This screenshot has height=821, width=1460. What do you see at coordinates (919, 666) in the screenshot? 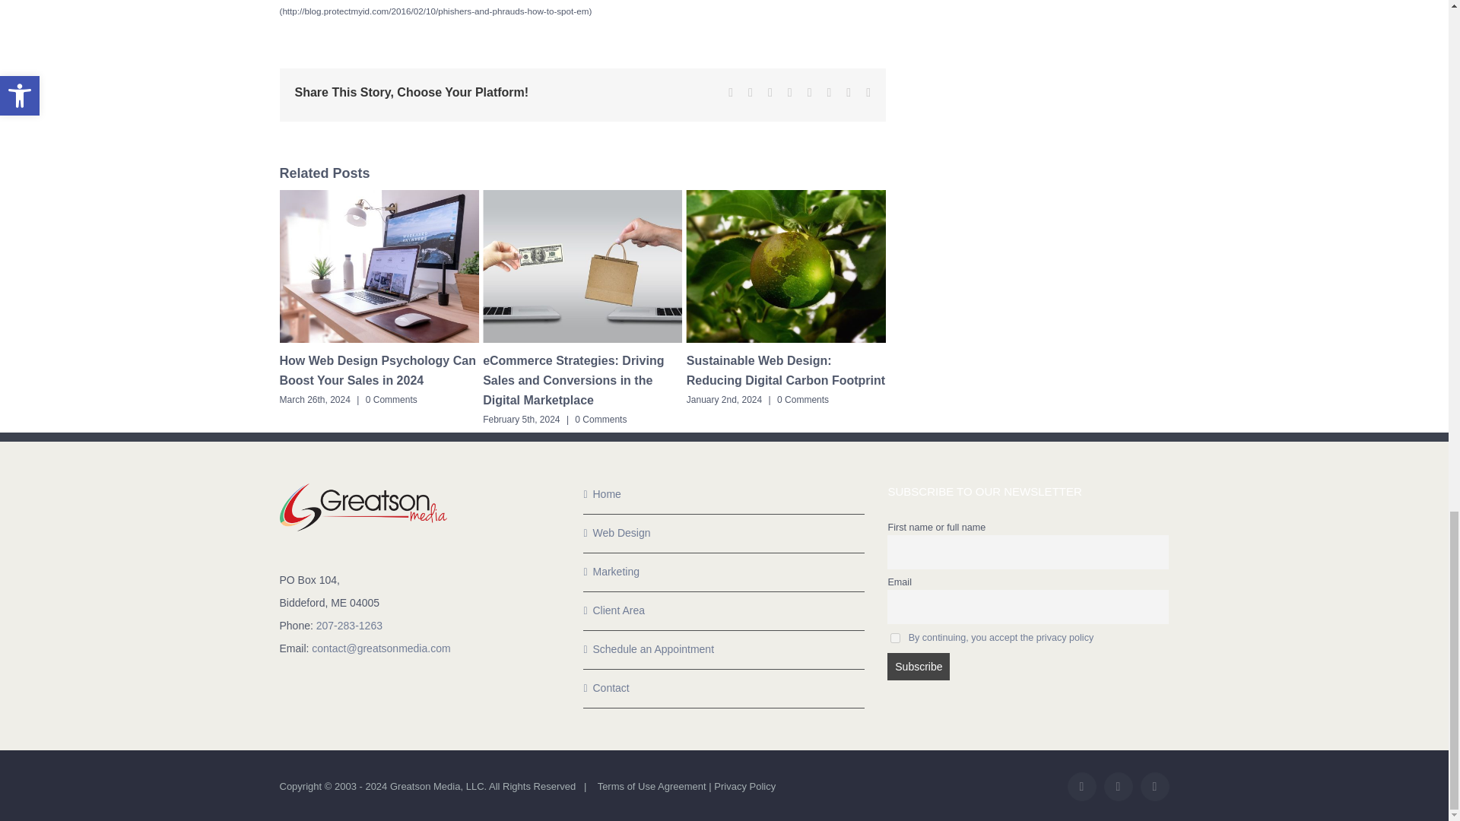
I see `Subscribe` at bounding box center [919, 666].